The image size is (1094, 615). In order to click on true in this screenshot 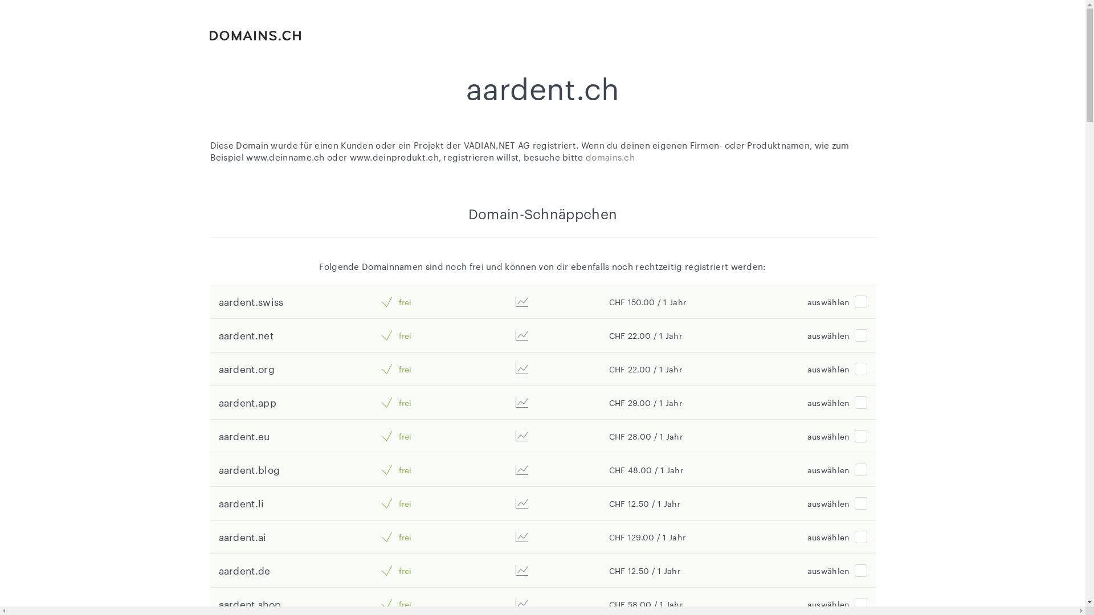, I will do `click(861, 571)`.